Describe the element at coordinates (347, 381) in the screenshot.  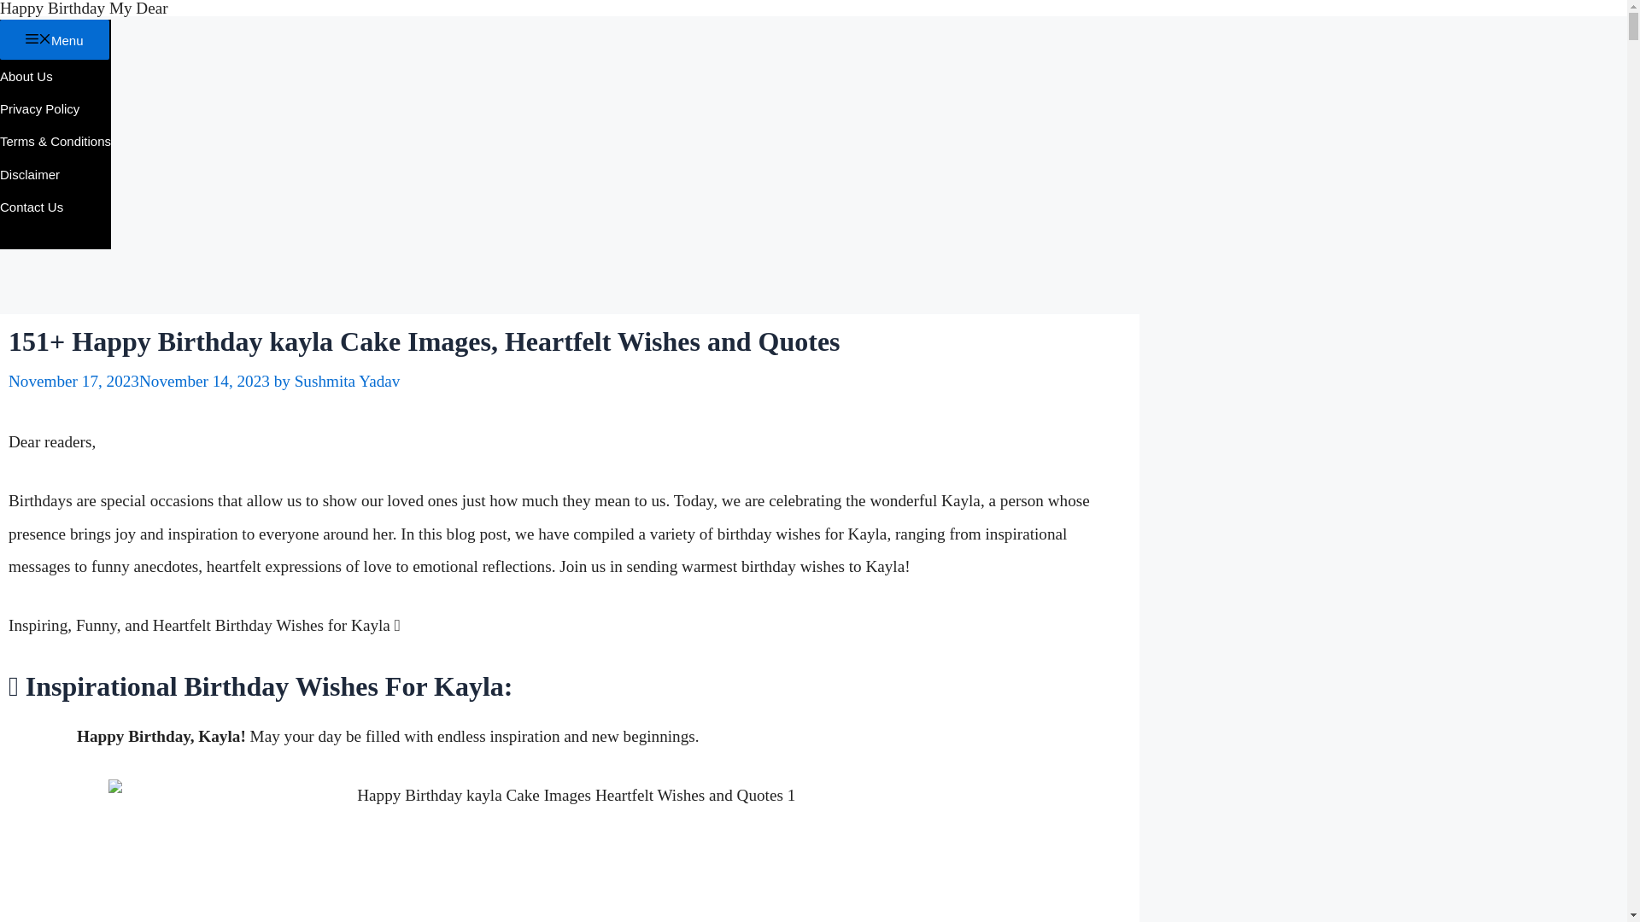
I see `Sushmita Yadav` at that location.